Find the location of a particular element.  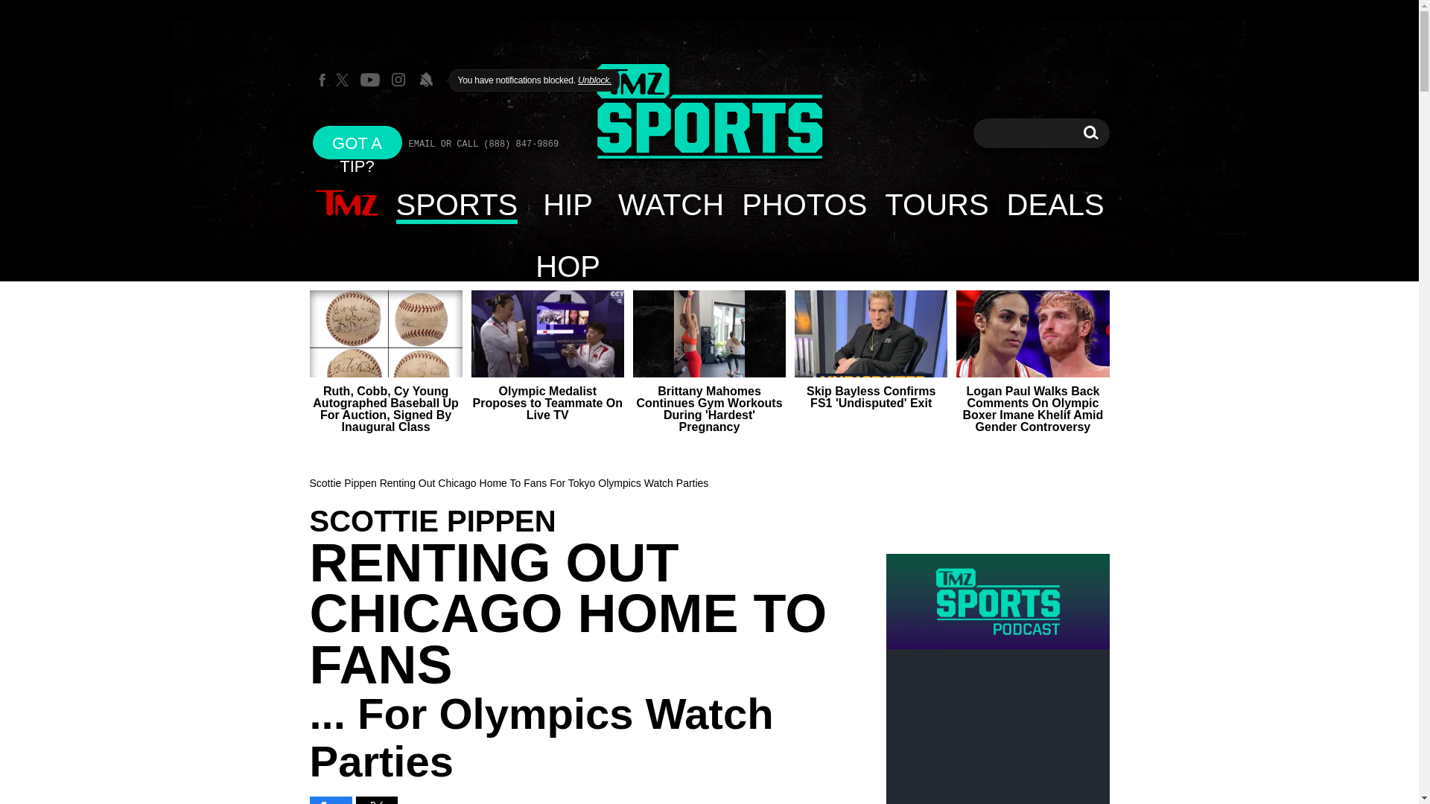

Search is located at coordinates (935, 204).